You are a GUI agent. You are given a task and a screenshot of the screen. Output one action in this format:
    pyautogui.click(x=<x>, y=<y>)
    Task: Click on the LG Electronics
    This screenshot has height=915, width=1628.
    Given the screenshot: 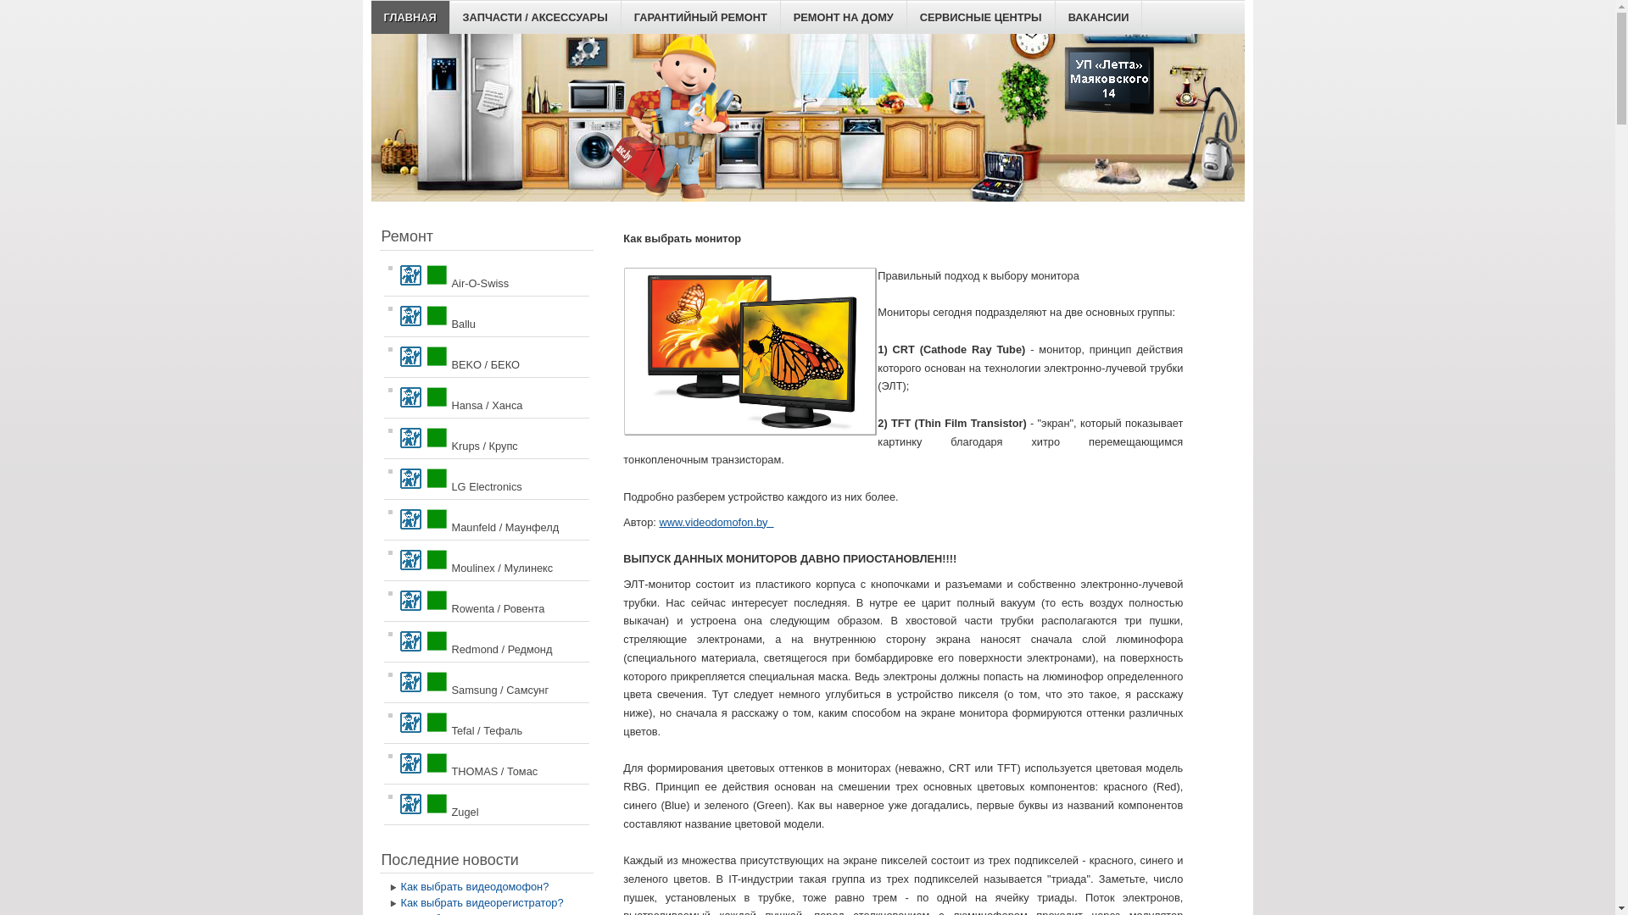 What is the action you would take?
    pyautogui.click(x=487, y=480)
    